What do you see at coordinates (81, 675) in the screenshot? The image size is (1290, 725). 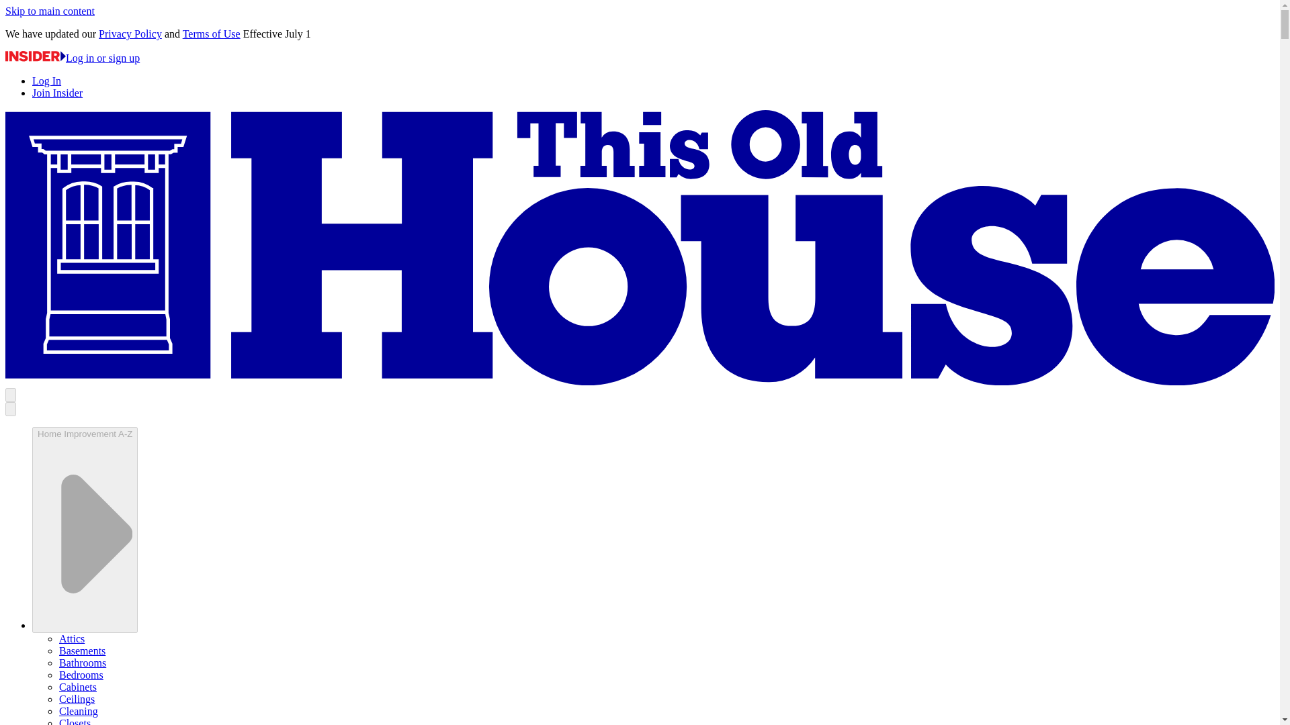 I see `Bedrooms` at bounding box center [81, 675].